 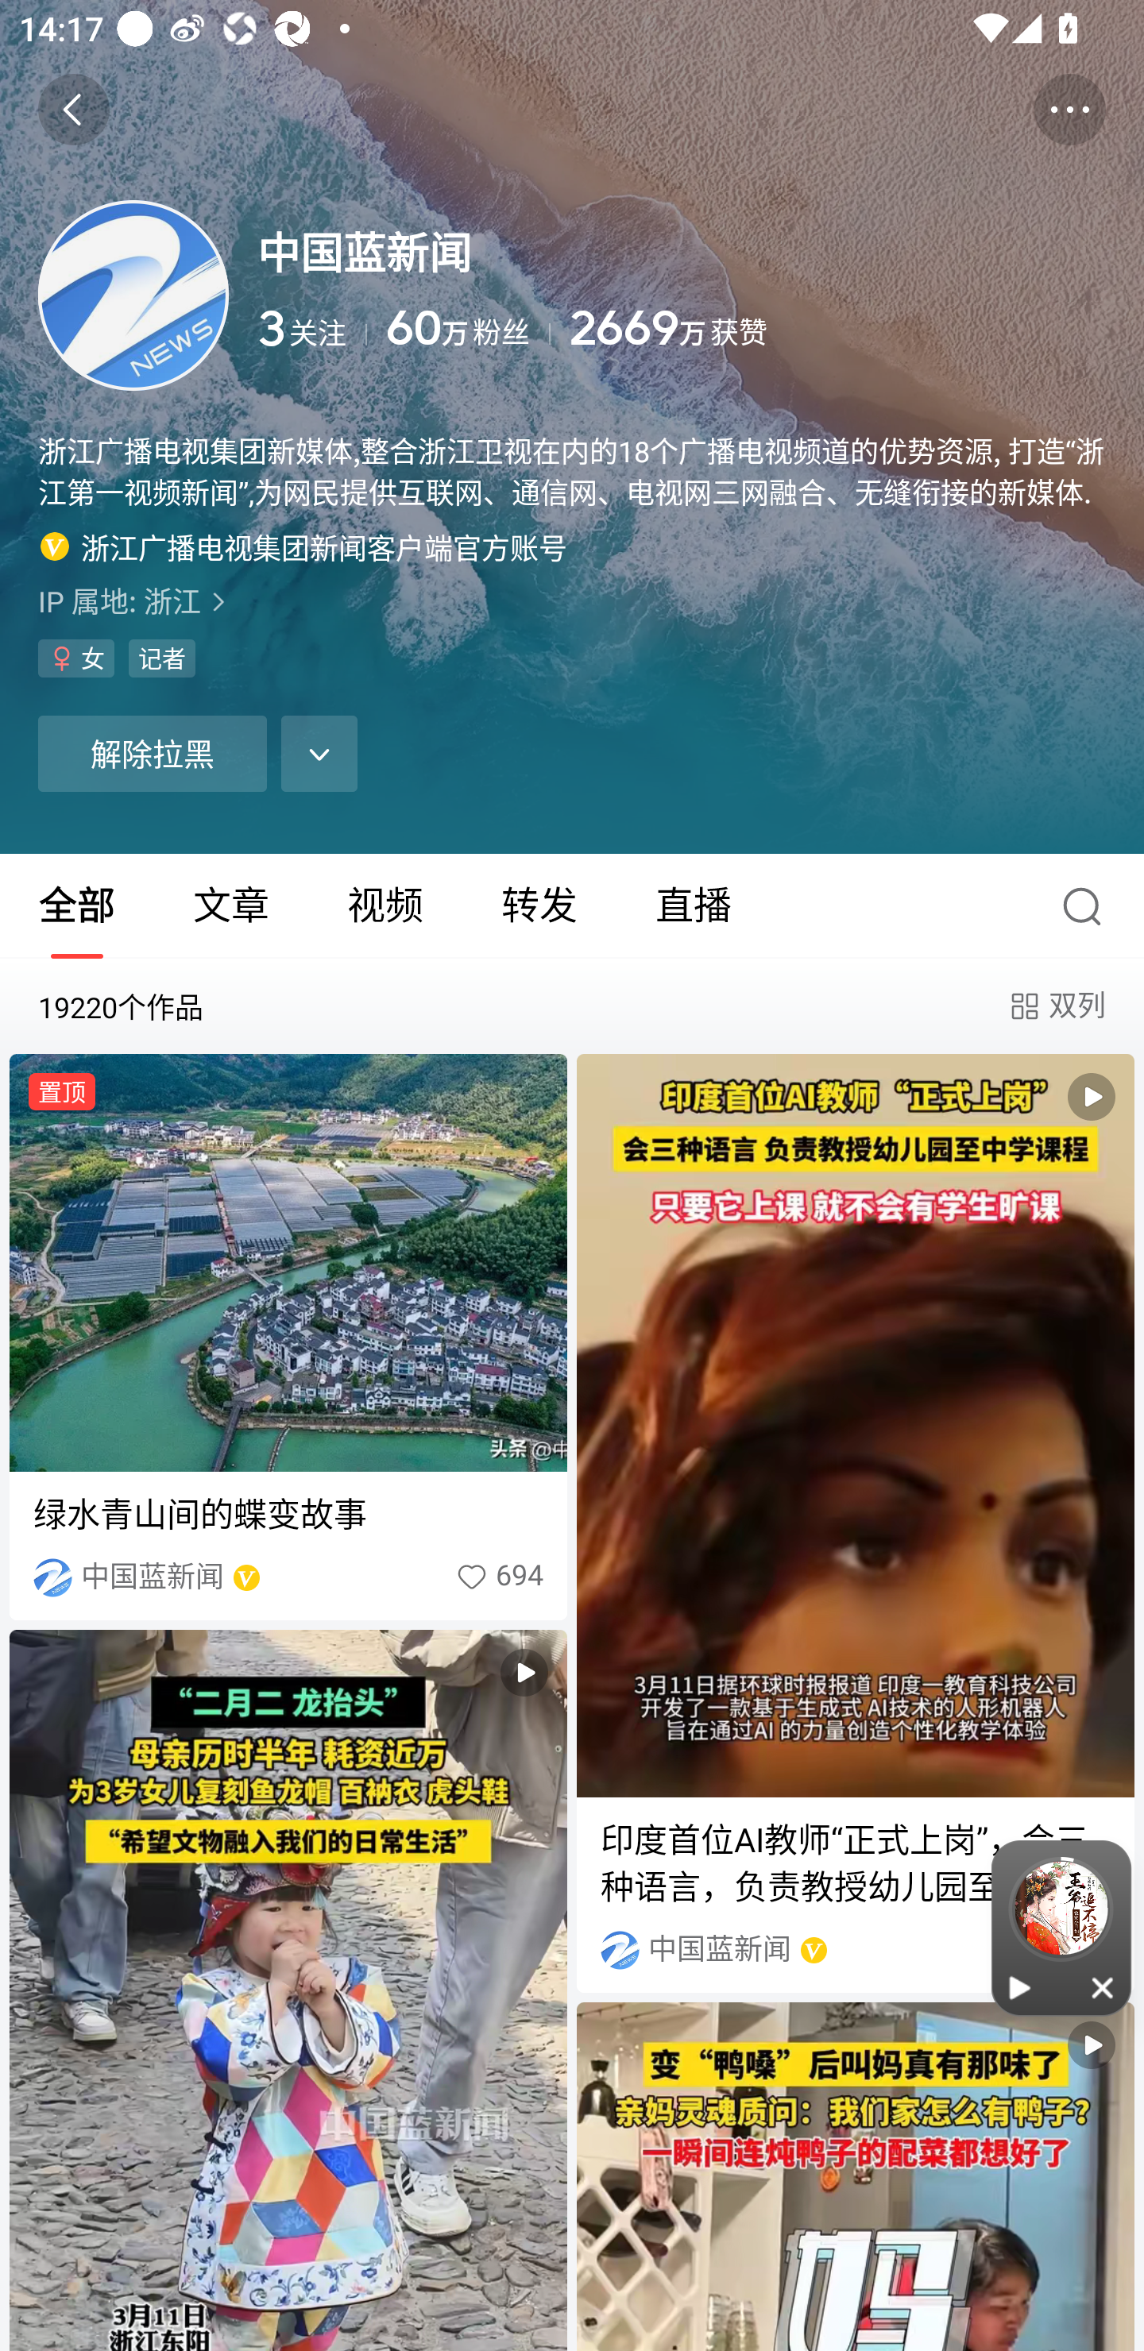 I want to click on 2669万 获赞, so click(x=837, y=329).